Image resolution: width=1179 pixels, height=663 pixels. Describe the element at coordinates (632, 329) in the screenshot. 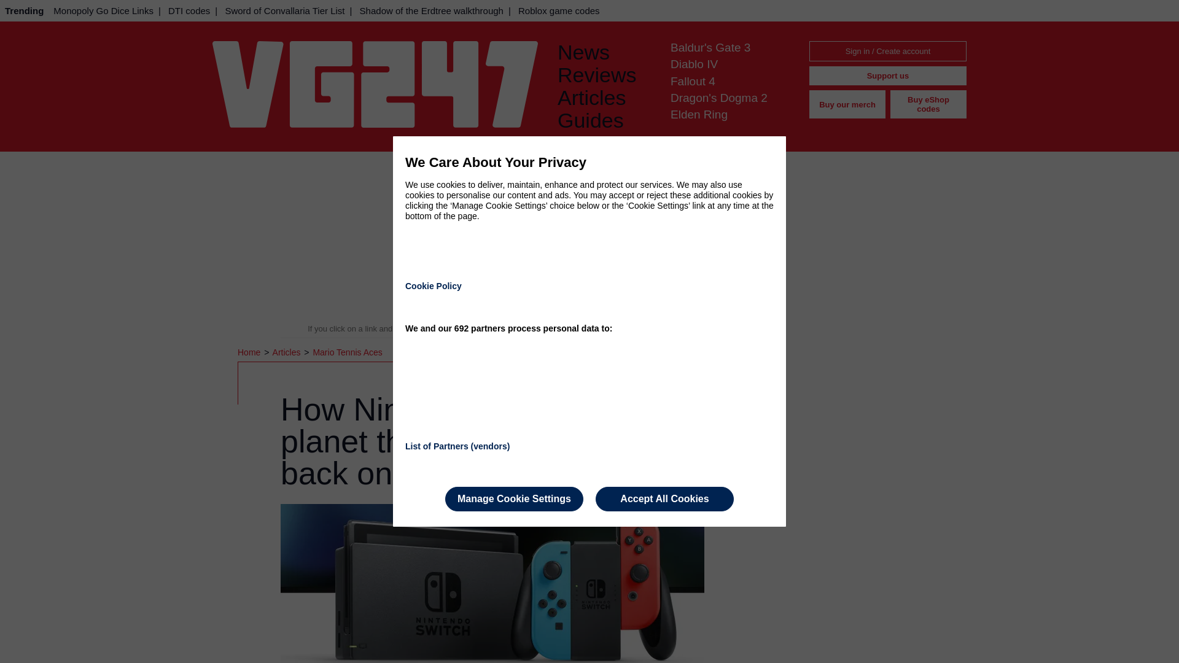

I see `Read our editorial policy` at that location.